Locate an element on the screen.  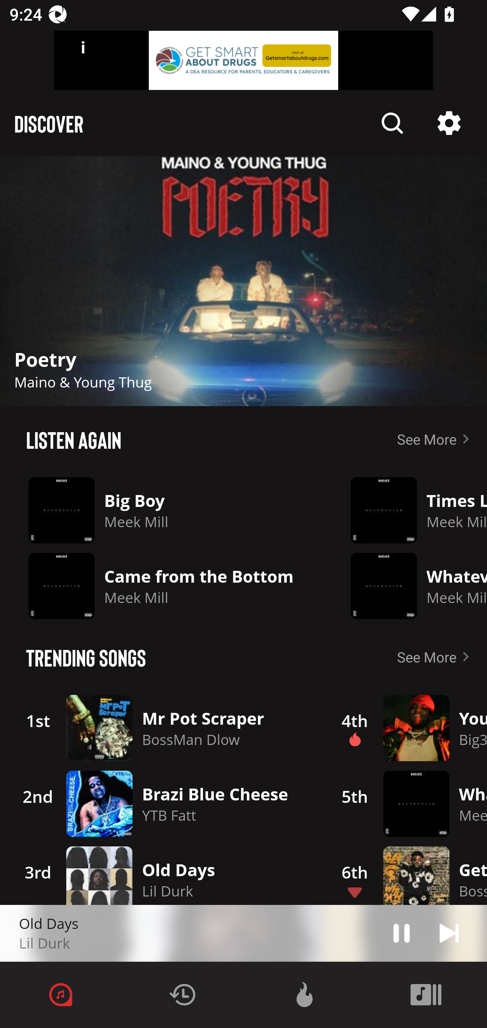
Description is located at coordinates (449, 933).